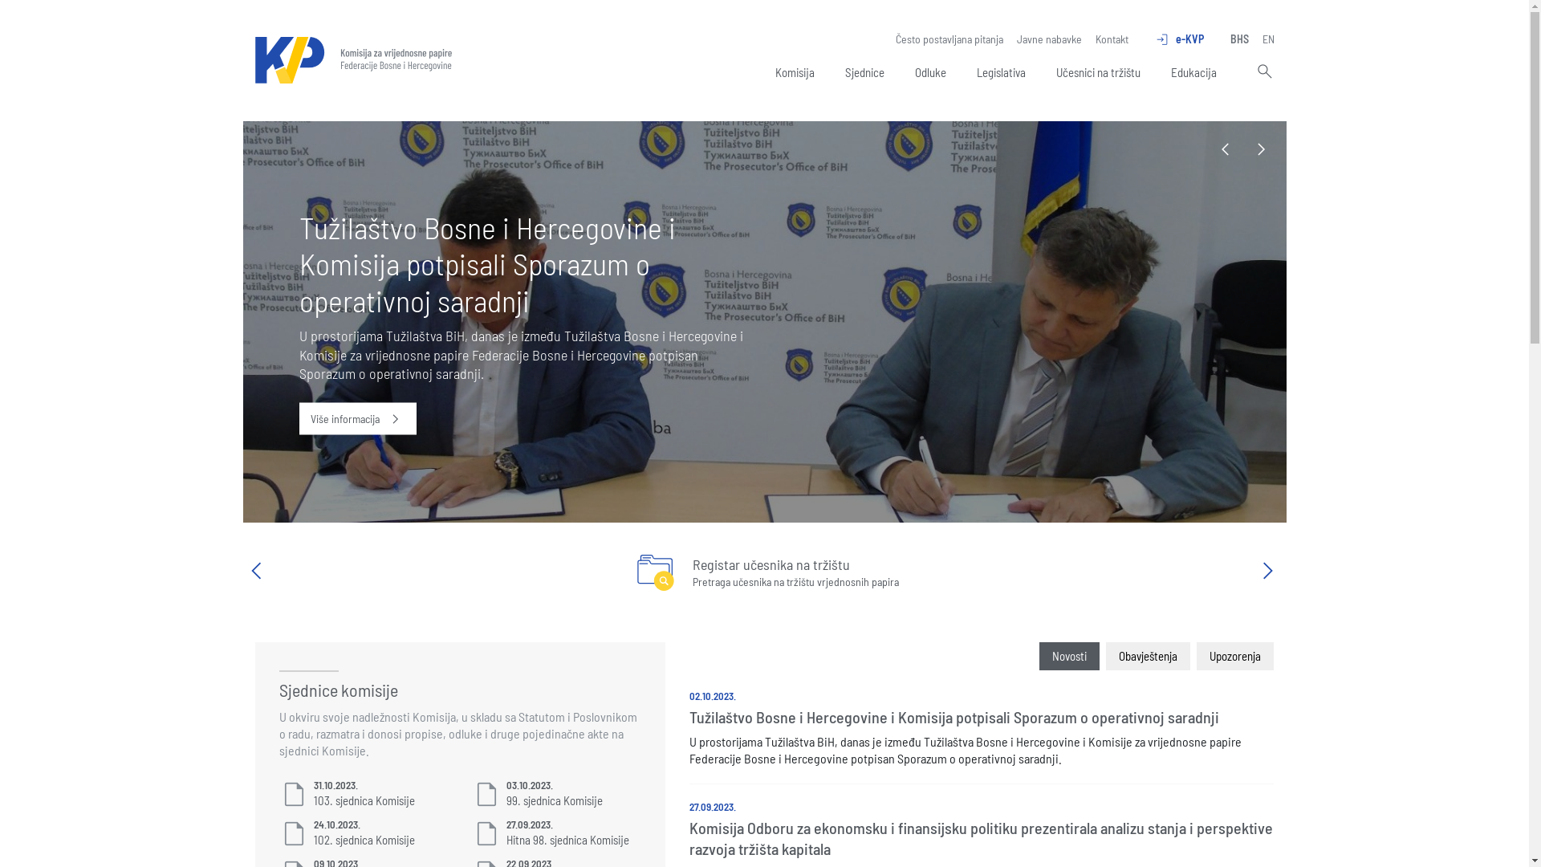 Image resolution: width=1541 pixels, height=867 pixels. Describe the element at coordinates (1268, 39) in the screenshot. I see `EN` at that location.